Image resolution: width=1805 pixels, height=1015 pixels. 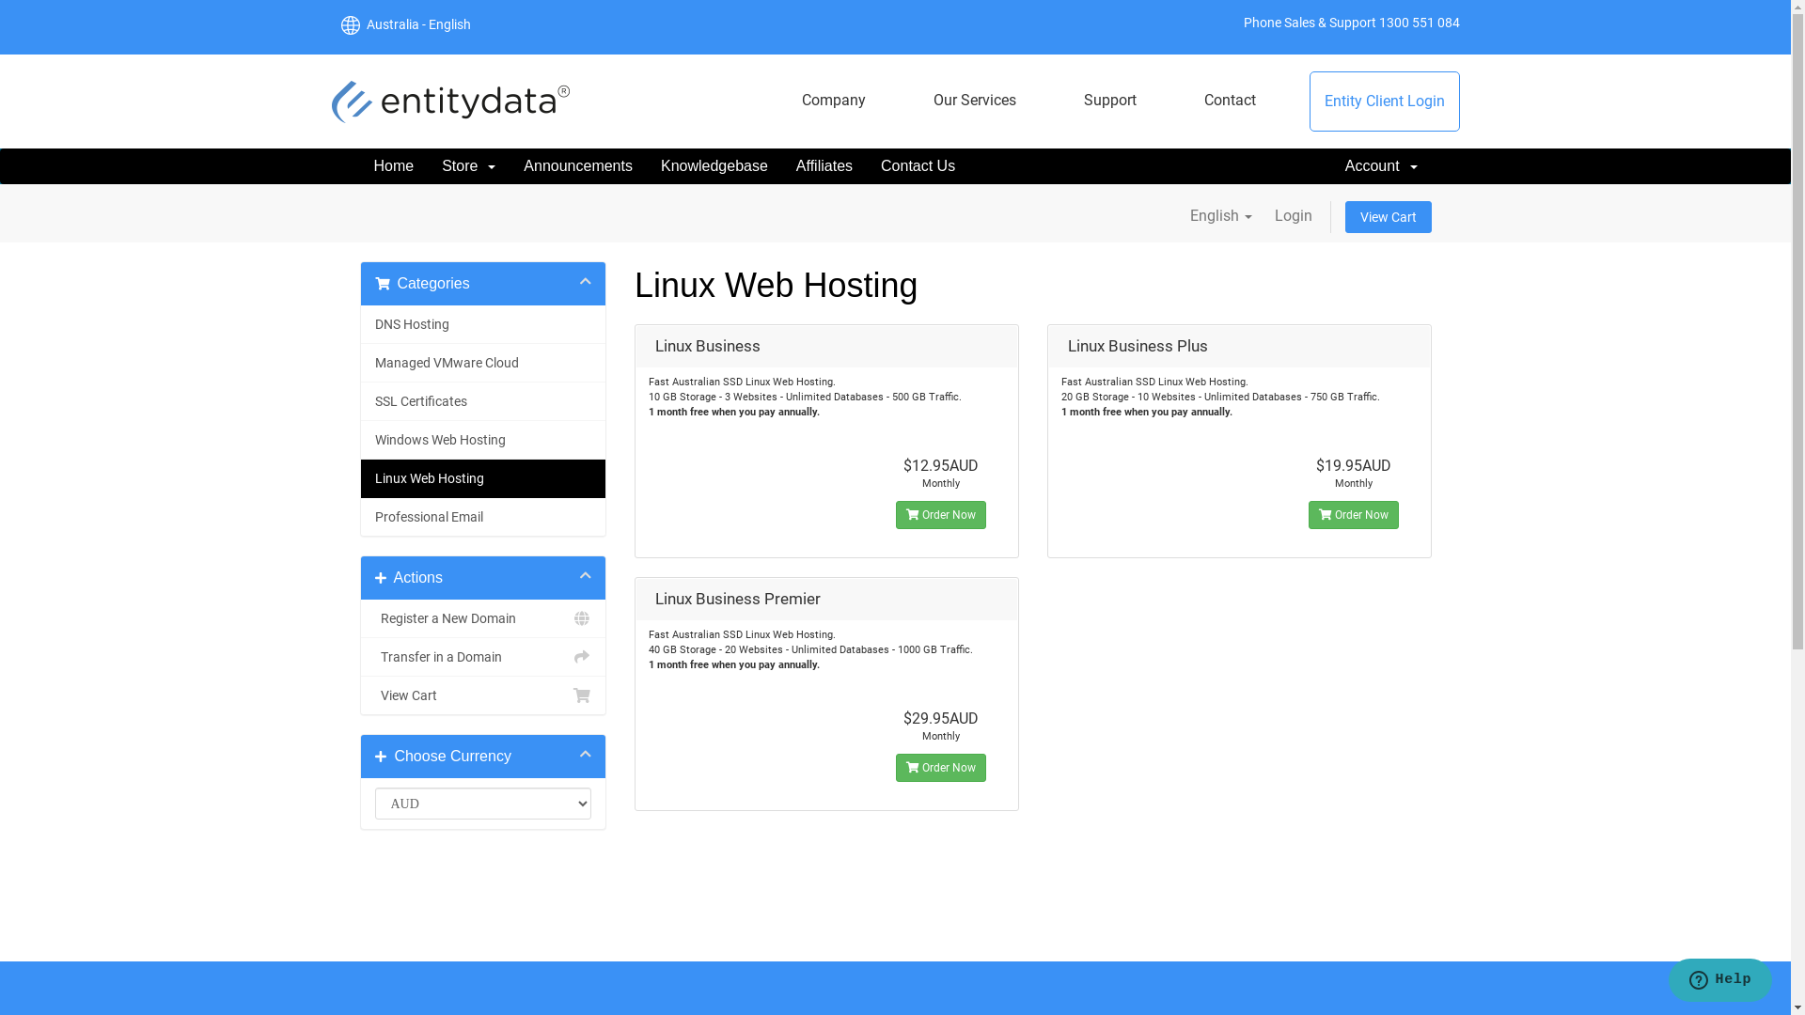 I want to click on 1300 551 084, so click(x=1419, y=23).